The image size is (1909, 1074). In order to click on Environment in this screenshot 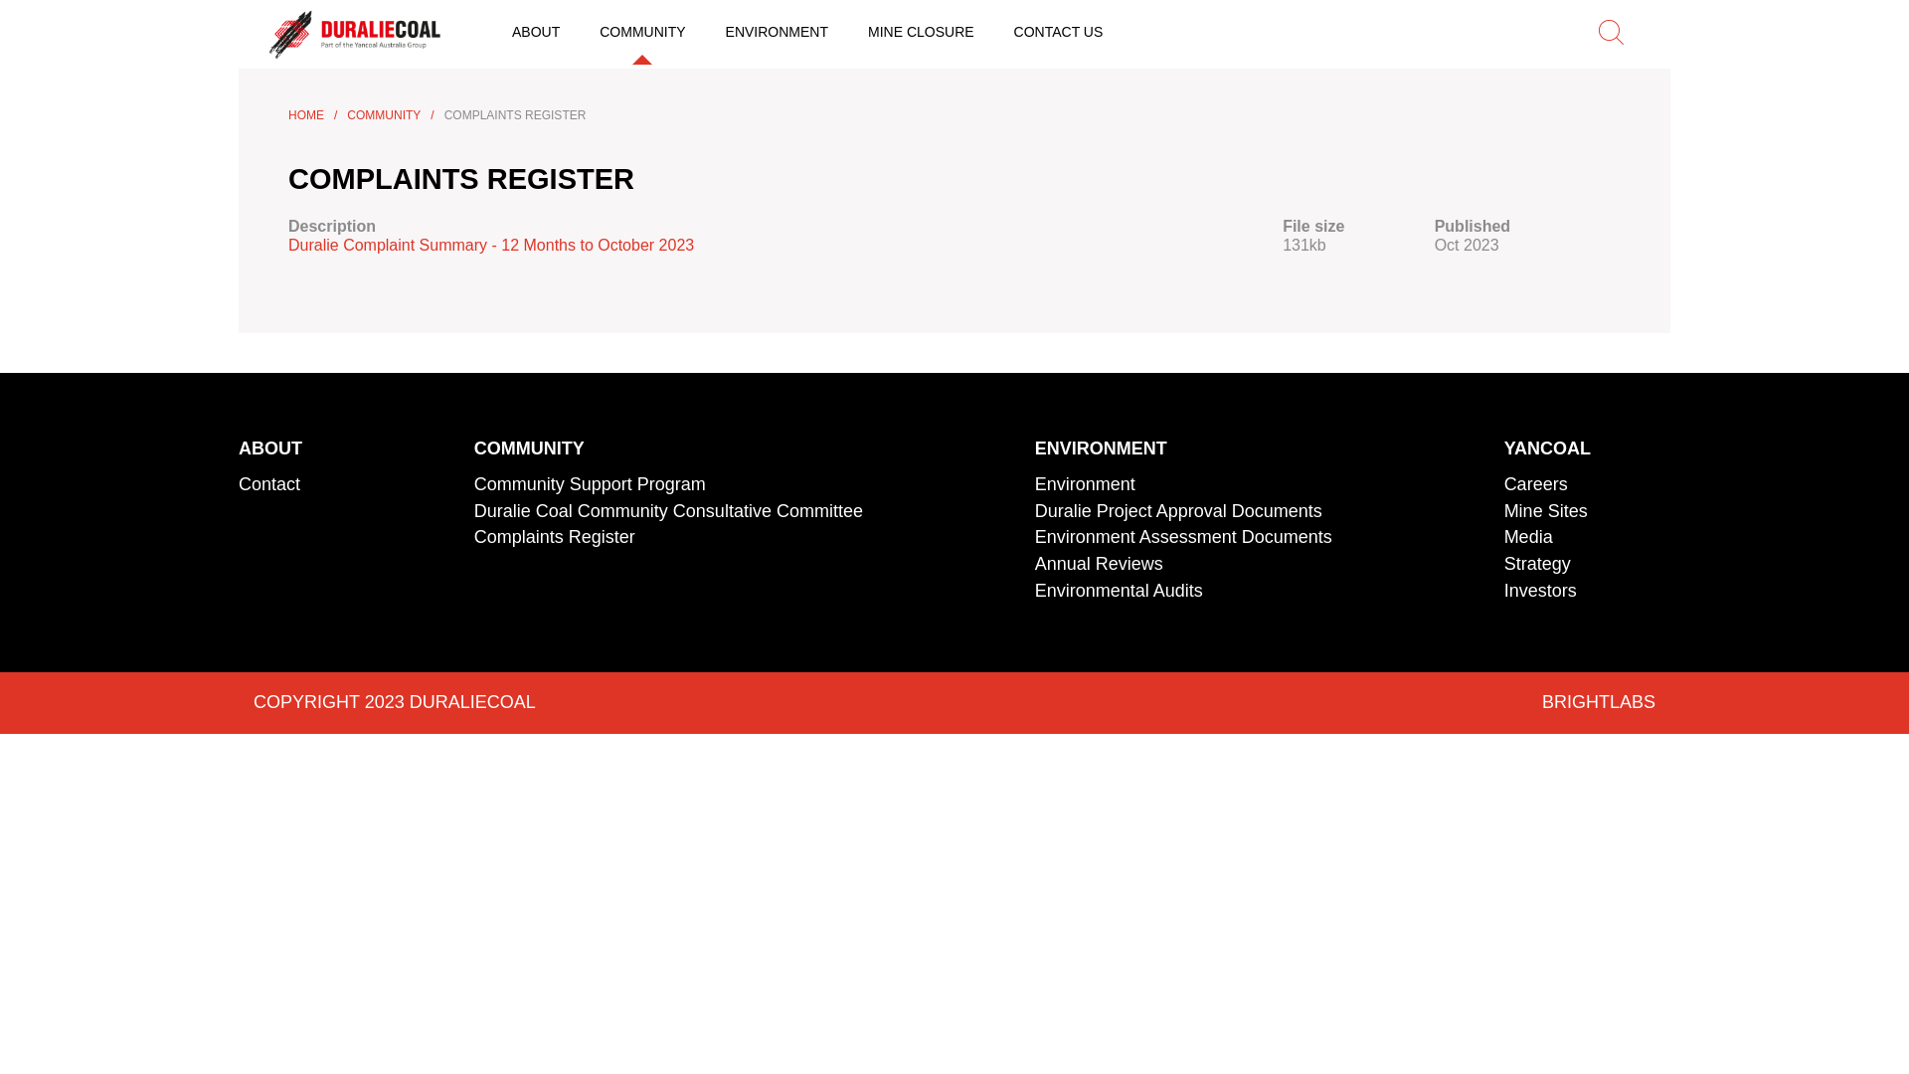, I will do `click(1086, 484)`.